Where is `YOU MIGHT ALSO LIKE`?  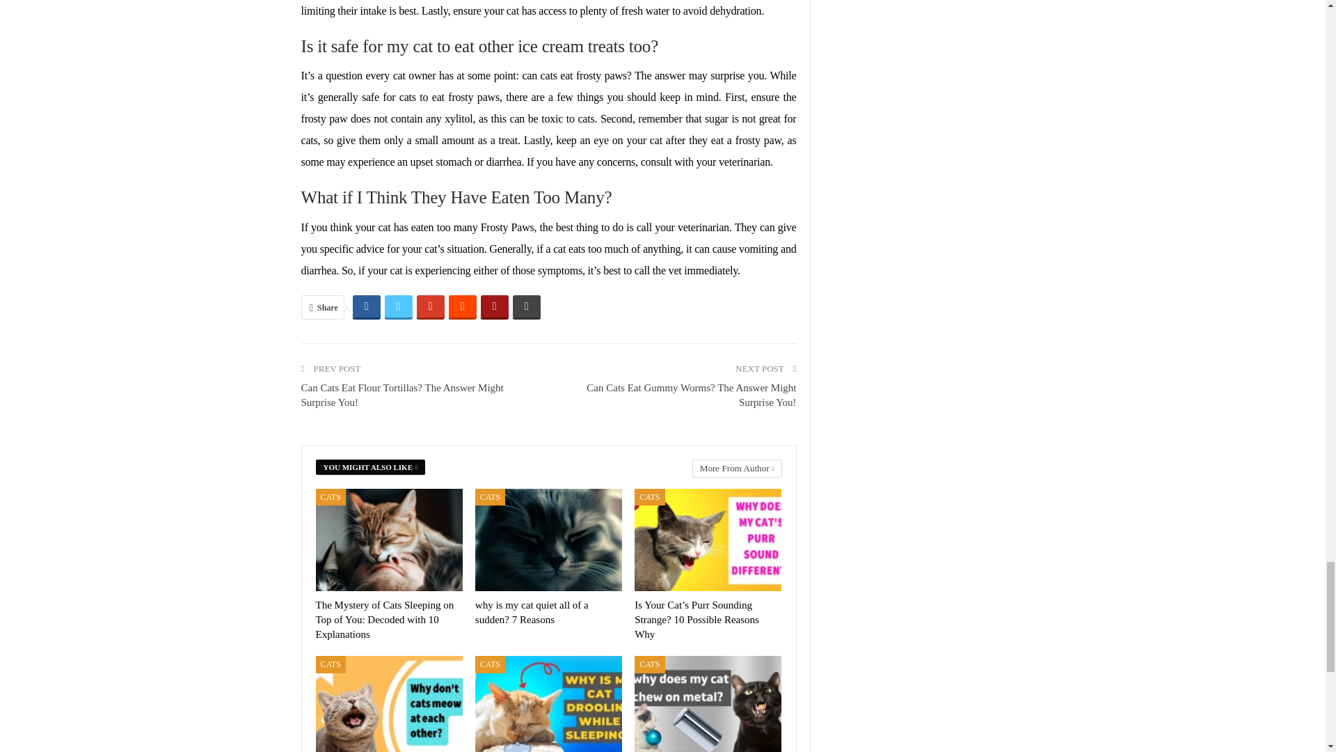
YOU MIGHT ALSO LIKE is located at coordinates (374, 466).